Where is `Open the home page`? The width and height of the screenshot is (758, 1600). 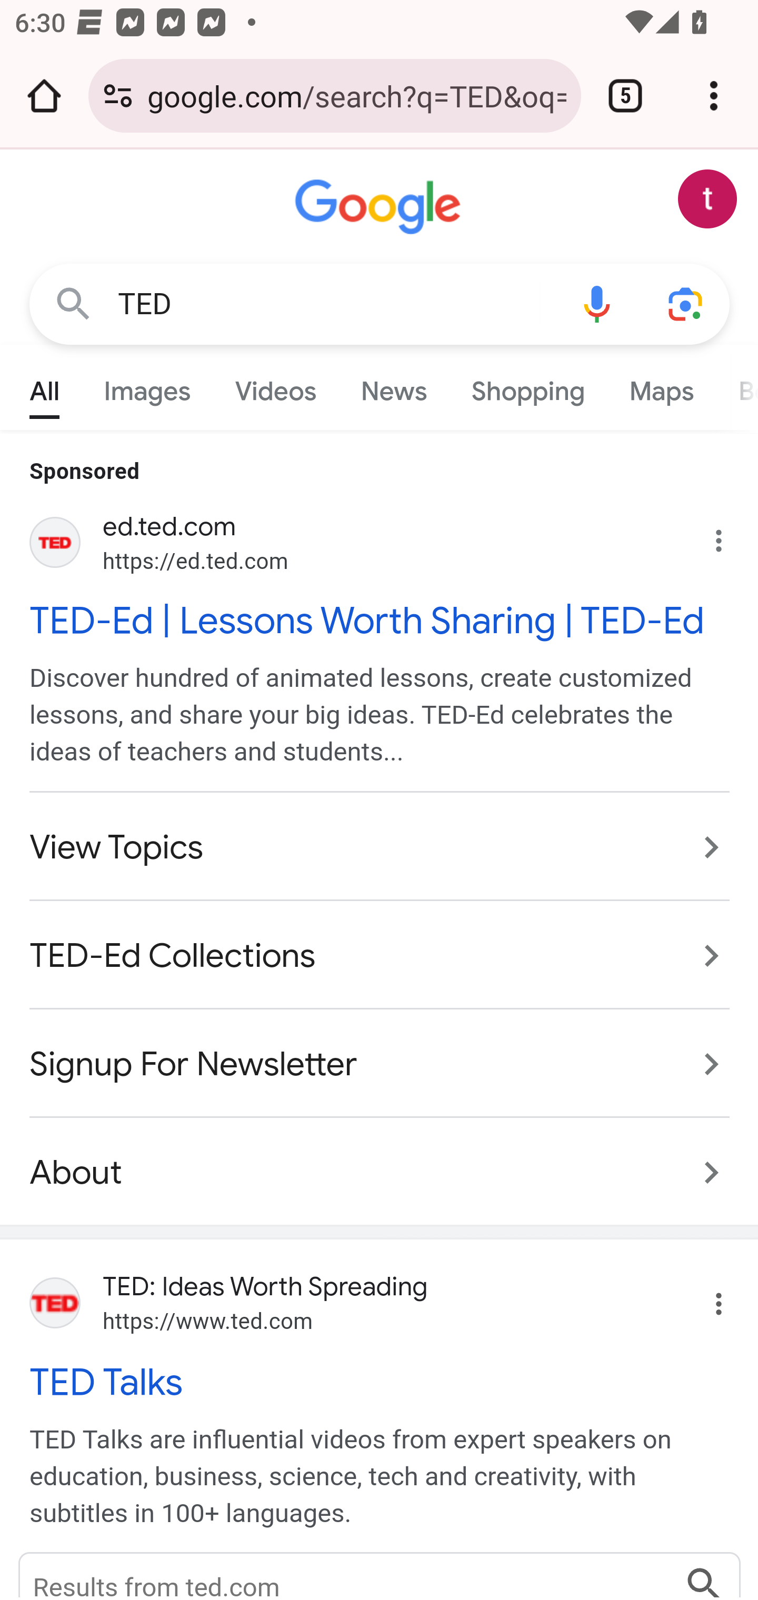
Open the home page is located at coordinates (44, 96).